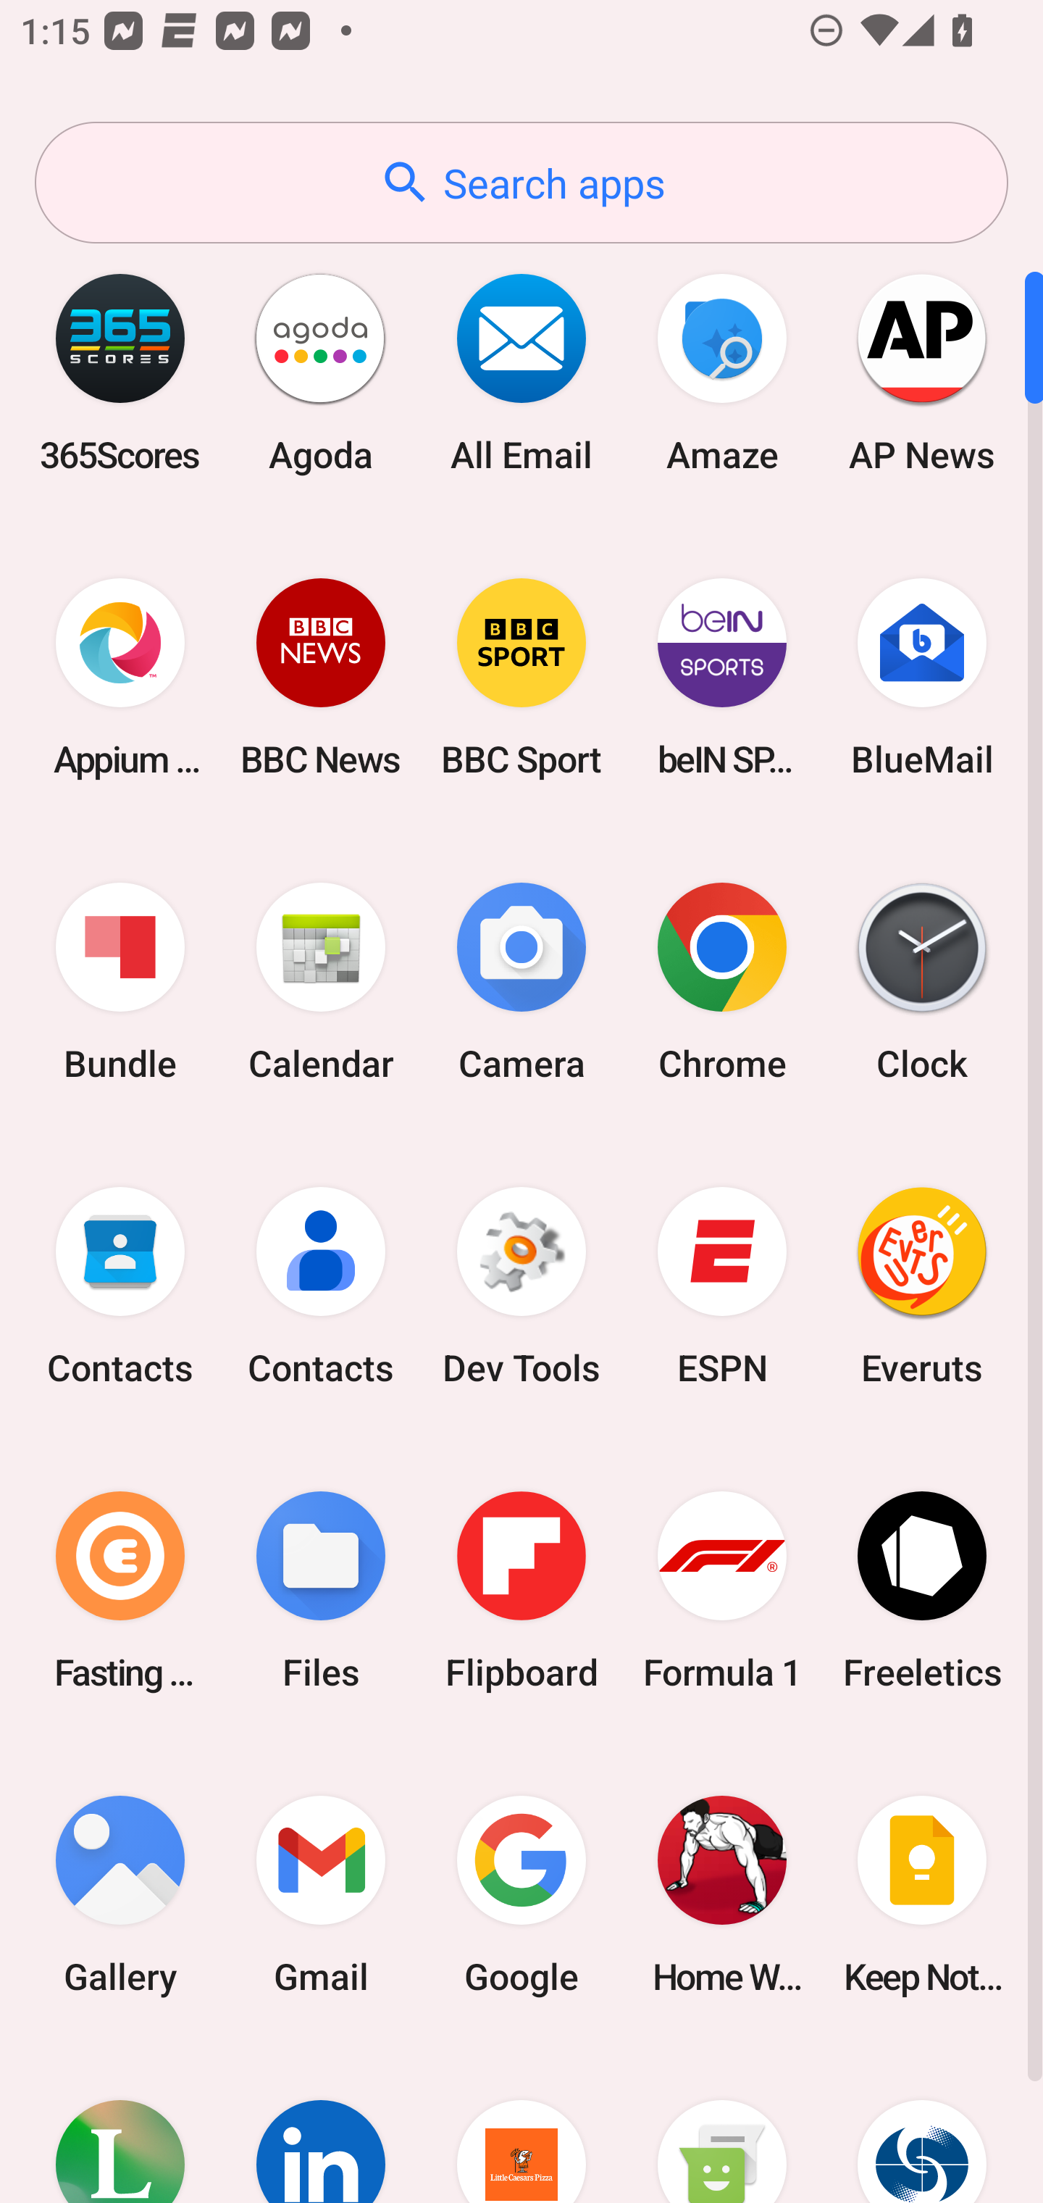 Image resolution: width=1043 pixels, height=2203 pixels. I want to click on Google, so click(521, 1894).